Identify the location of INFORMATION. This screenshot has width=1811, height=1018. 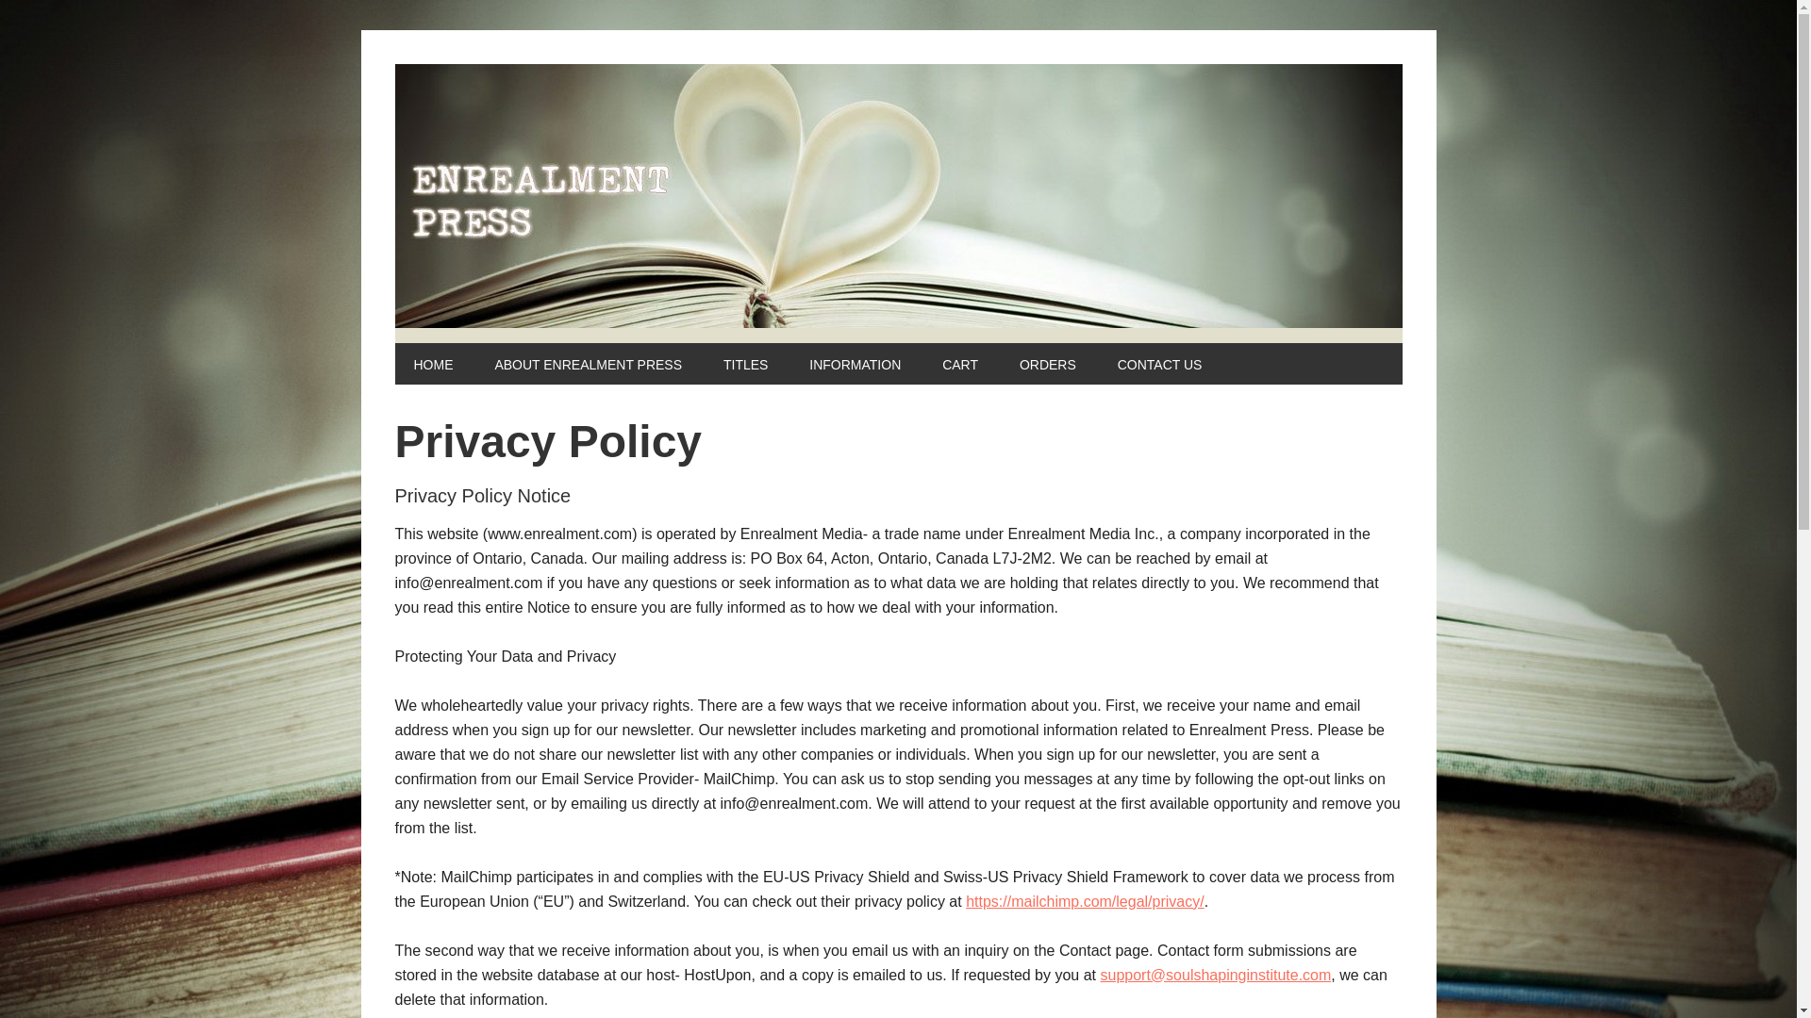
(855, 364).